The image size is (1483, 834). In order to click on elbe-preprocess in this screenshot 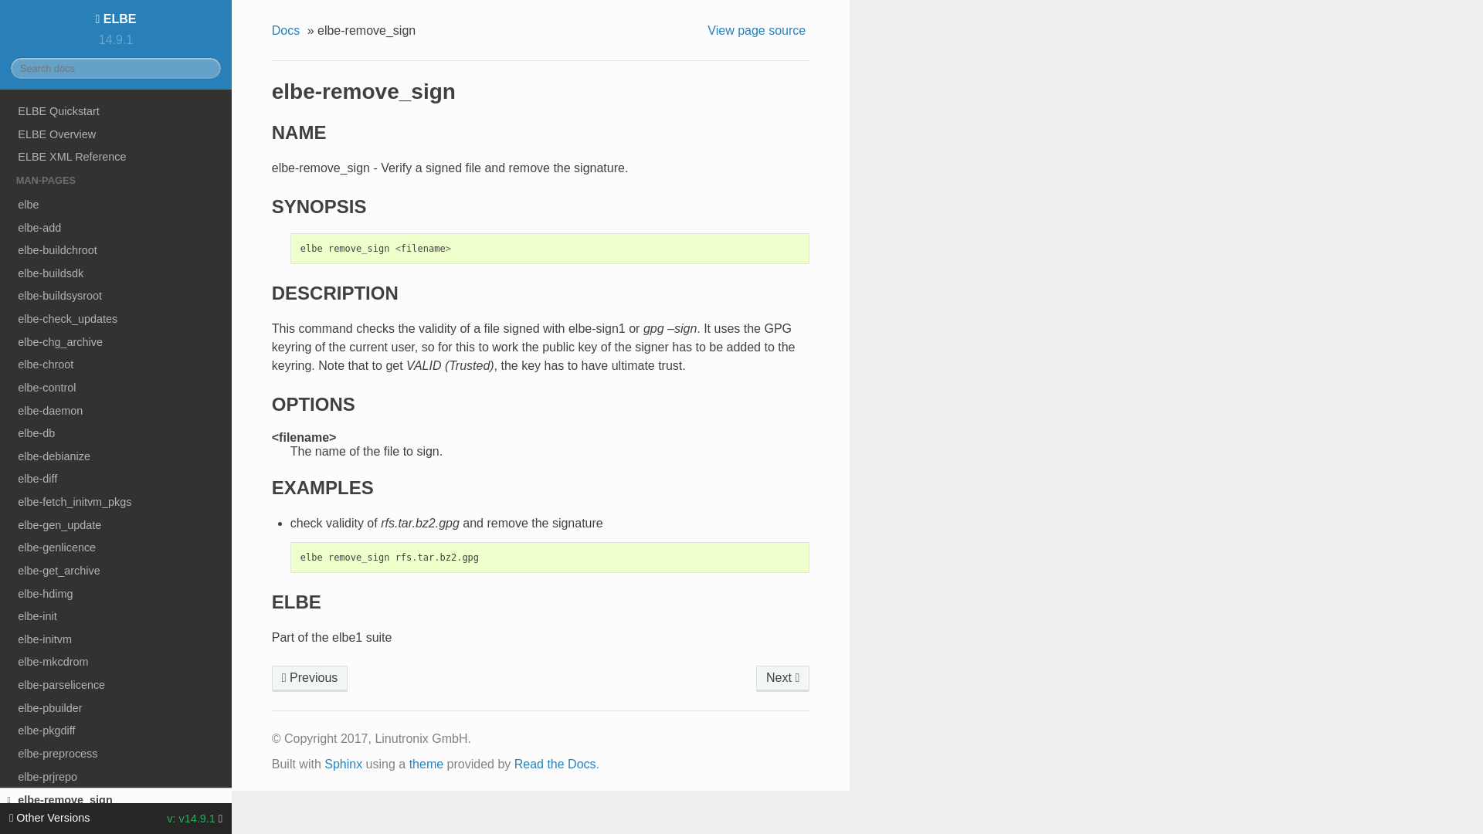, I will do `click(116, 754)`.